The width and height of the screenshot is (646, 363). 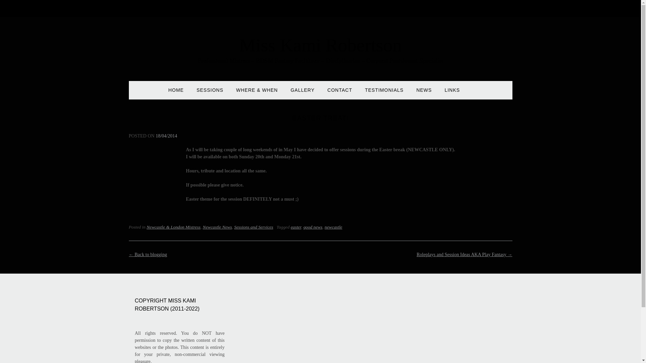 What do you see at coordinates (296, 227) in the screenshot?
I see `easter` at bounding box center [296, 227].